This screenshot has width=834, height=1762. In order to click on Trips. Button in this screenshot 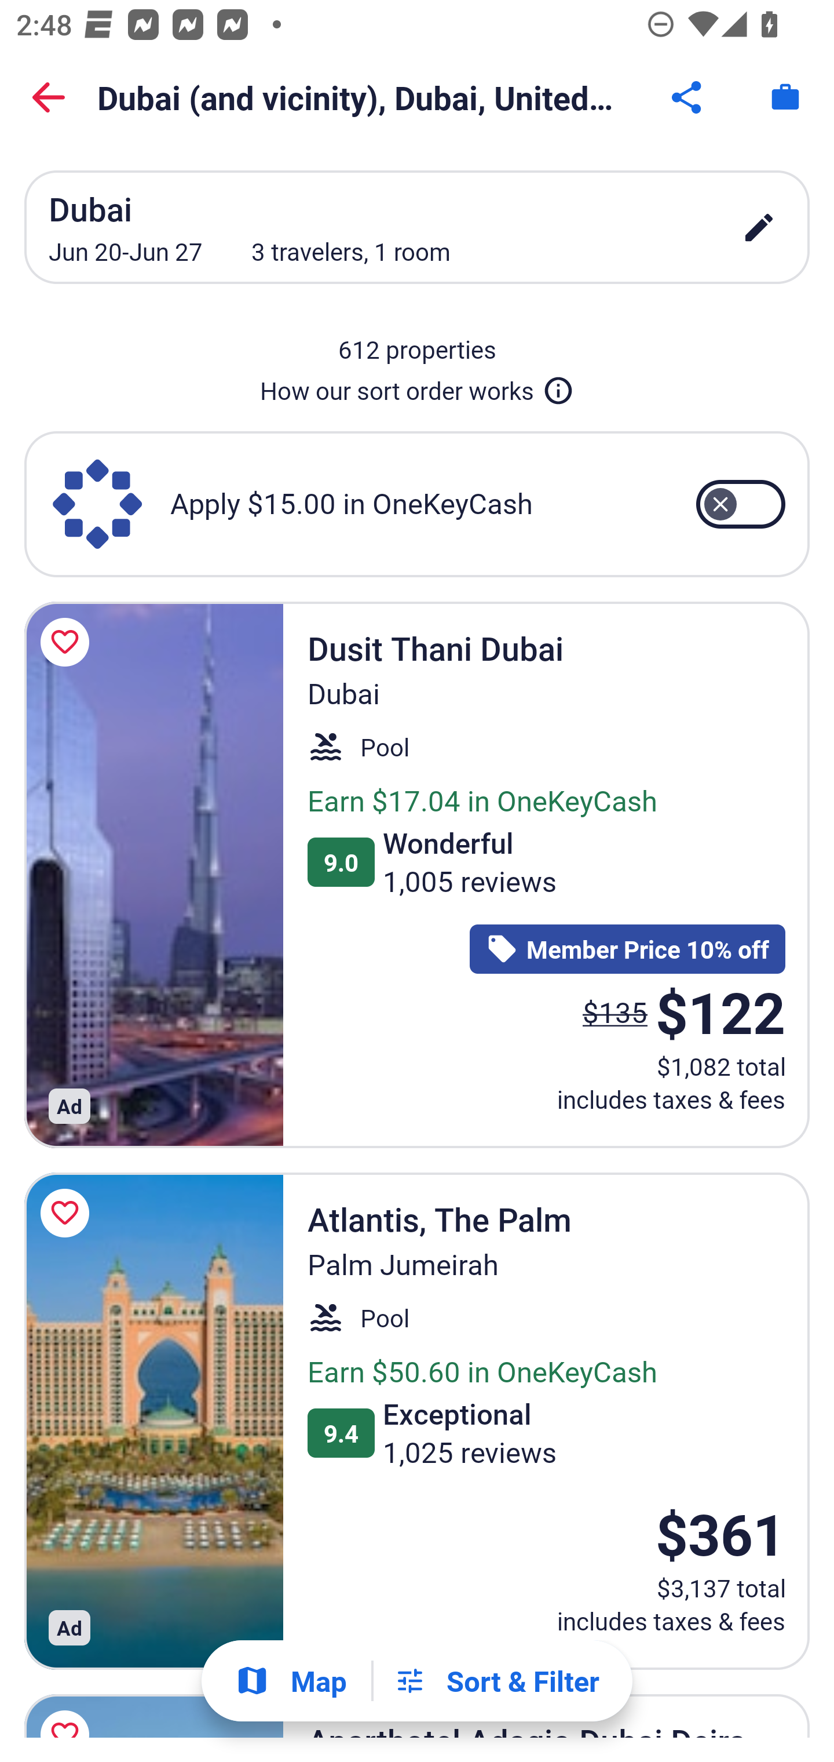, I will do `click(785, 97)`.